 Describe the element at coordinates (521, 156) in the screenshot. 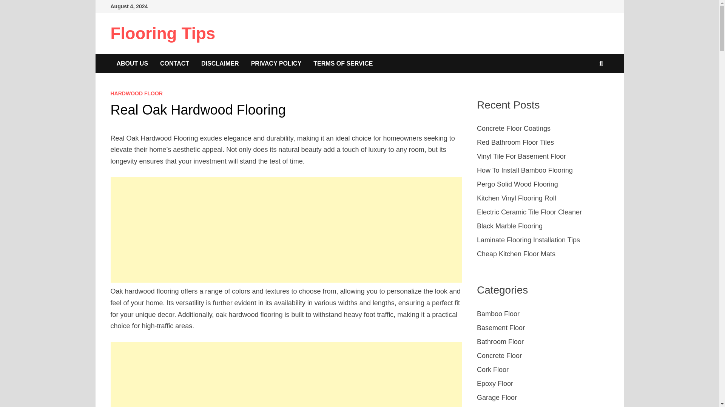

I see `Vinyl Tile For Basement Floor` at that location.